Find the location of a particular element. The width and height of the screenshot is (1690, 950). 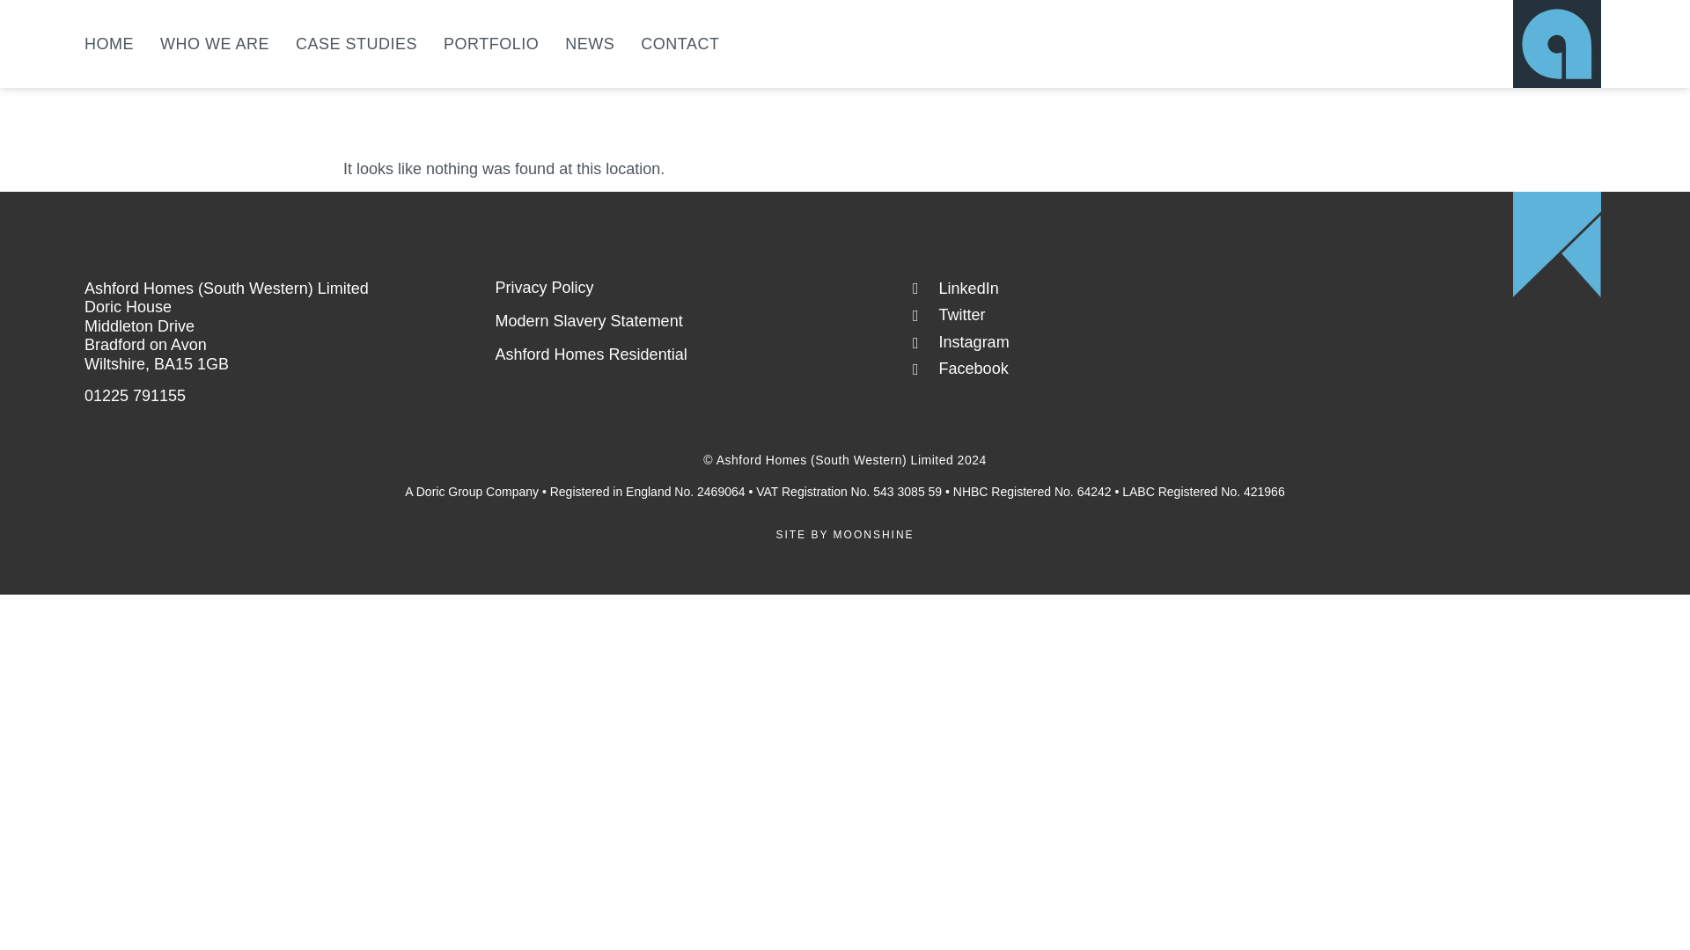

CONTACT is located at coordinates (680, 44).